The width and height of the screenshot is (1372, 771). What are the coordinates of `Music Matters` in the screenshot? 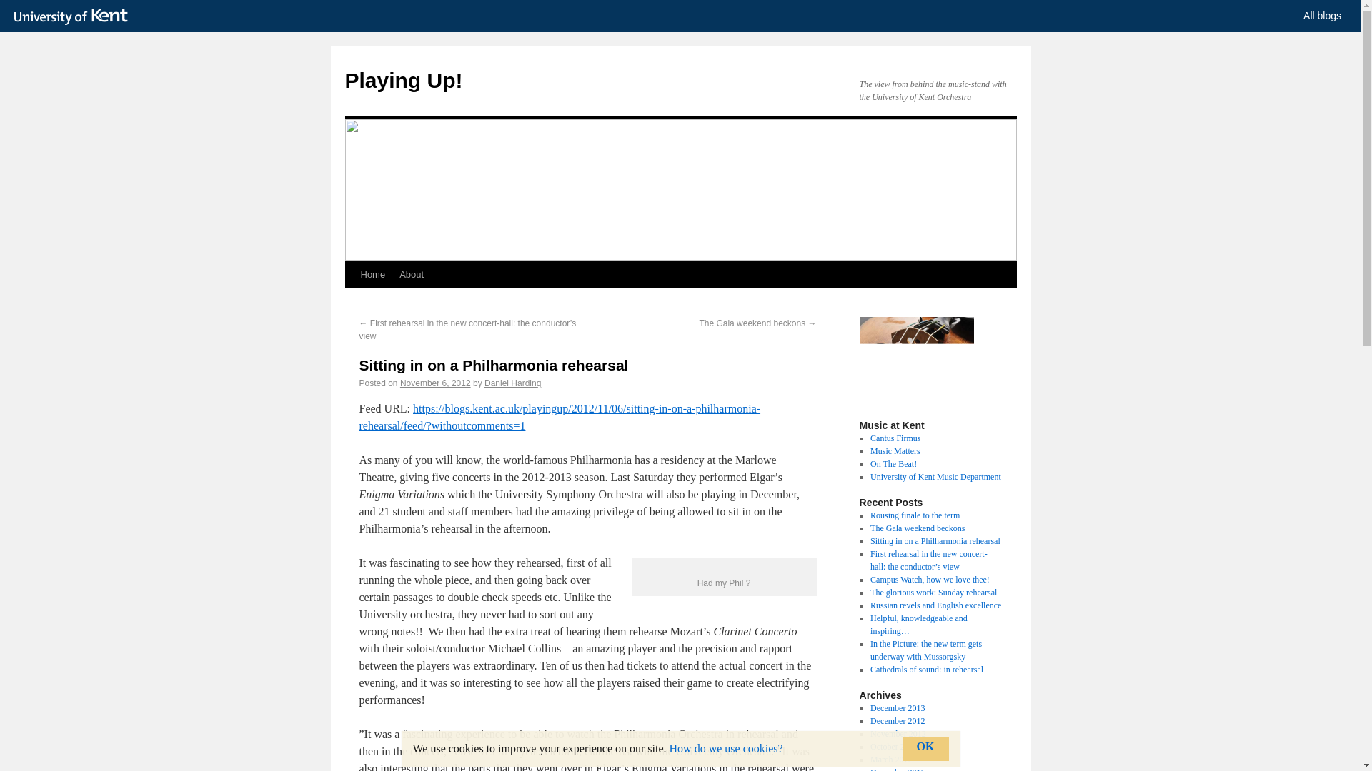 It's located at (895, 451).